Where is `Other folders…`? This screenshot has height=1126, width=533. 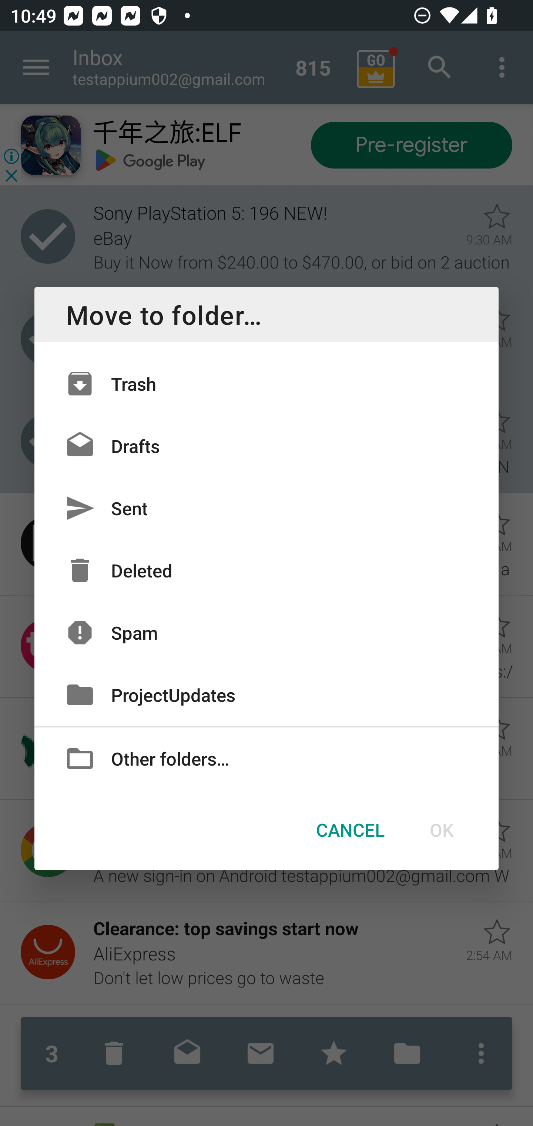 Other folders… is located at coordinates (266, 758).